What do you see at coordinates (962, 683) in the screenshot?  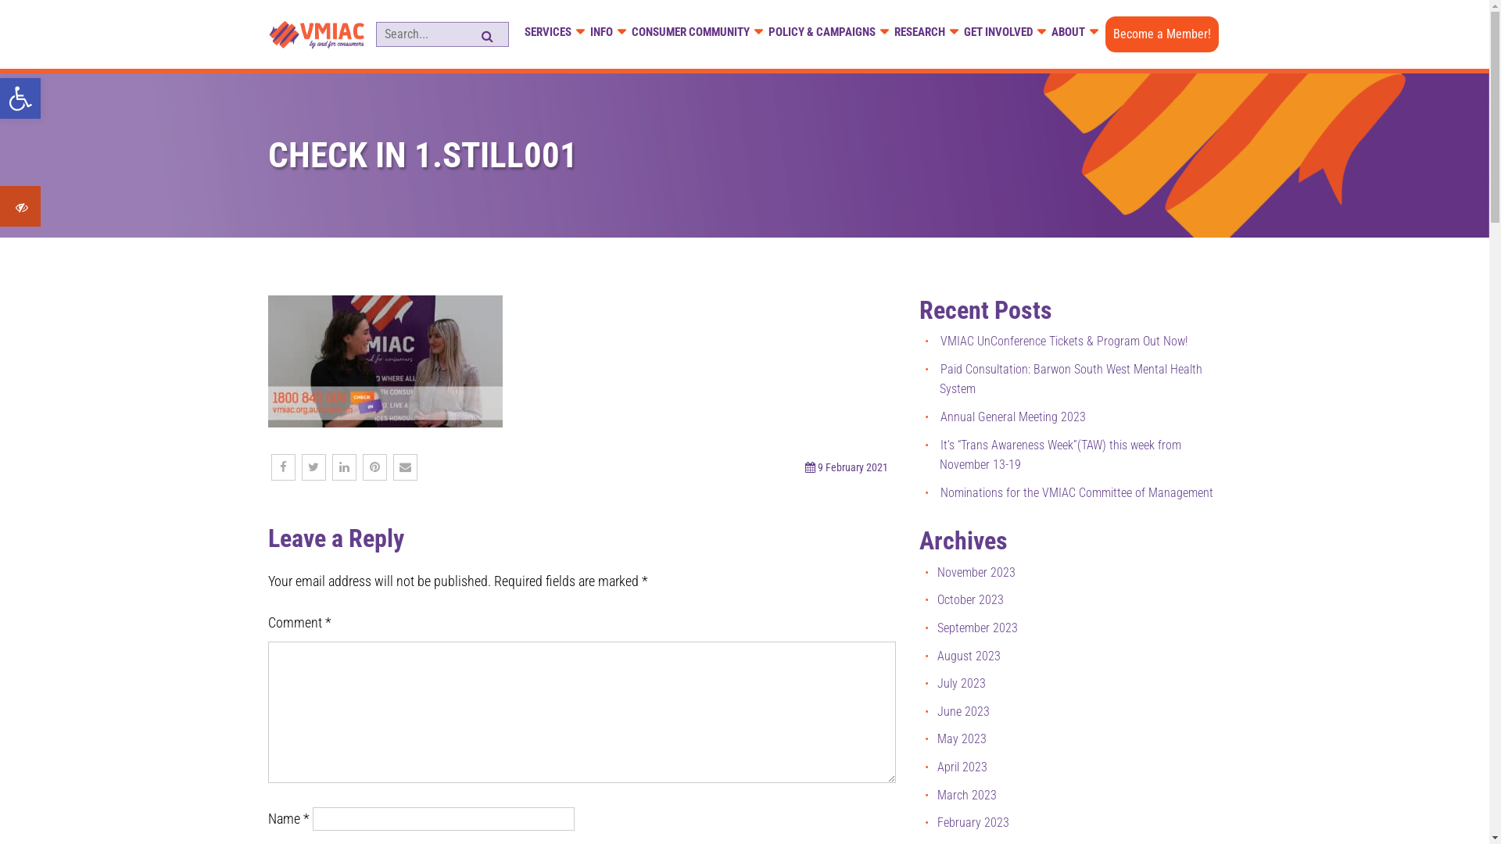 I see `July 2023` at bounding box center [962, 683].